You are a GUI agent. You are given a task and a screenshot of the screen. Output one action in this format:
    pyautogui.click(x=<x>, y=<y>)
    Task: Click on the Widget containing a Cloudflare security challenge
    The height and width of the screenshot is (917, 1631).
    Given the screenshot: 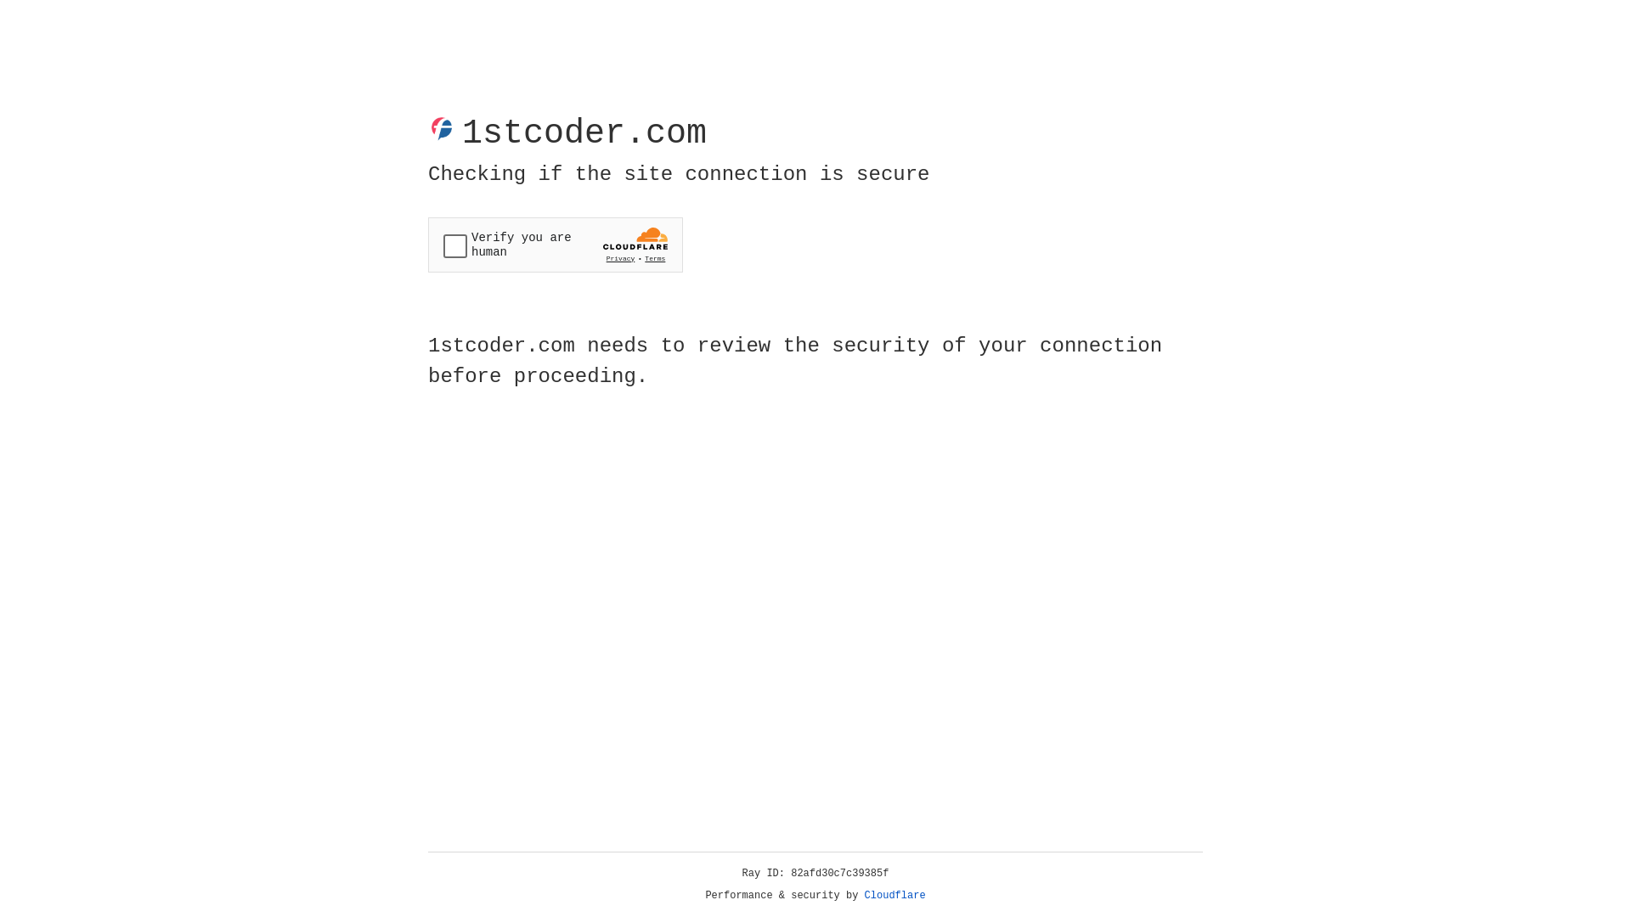 What is the action you would take?
    pyautogui.click(x=556, y=245)
    